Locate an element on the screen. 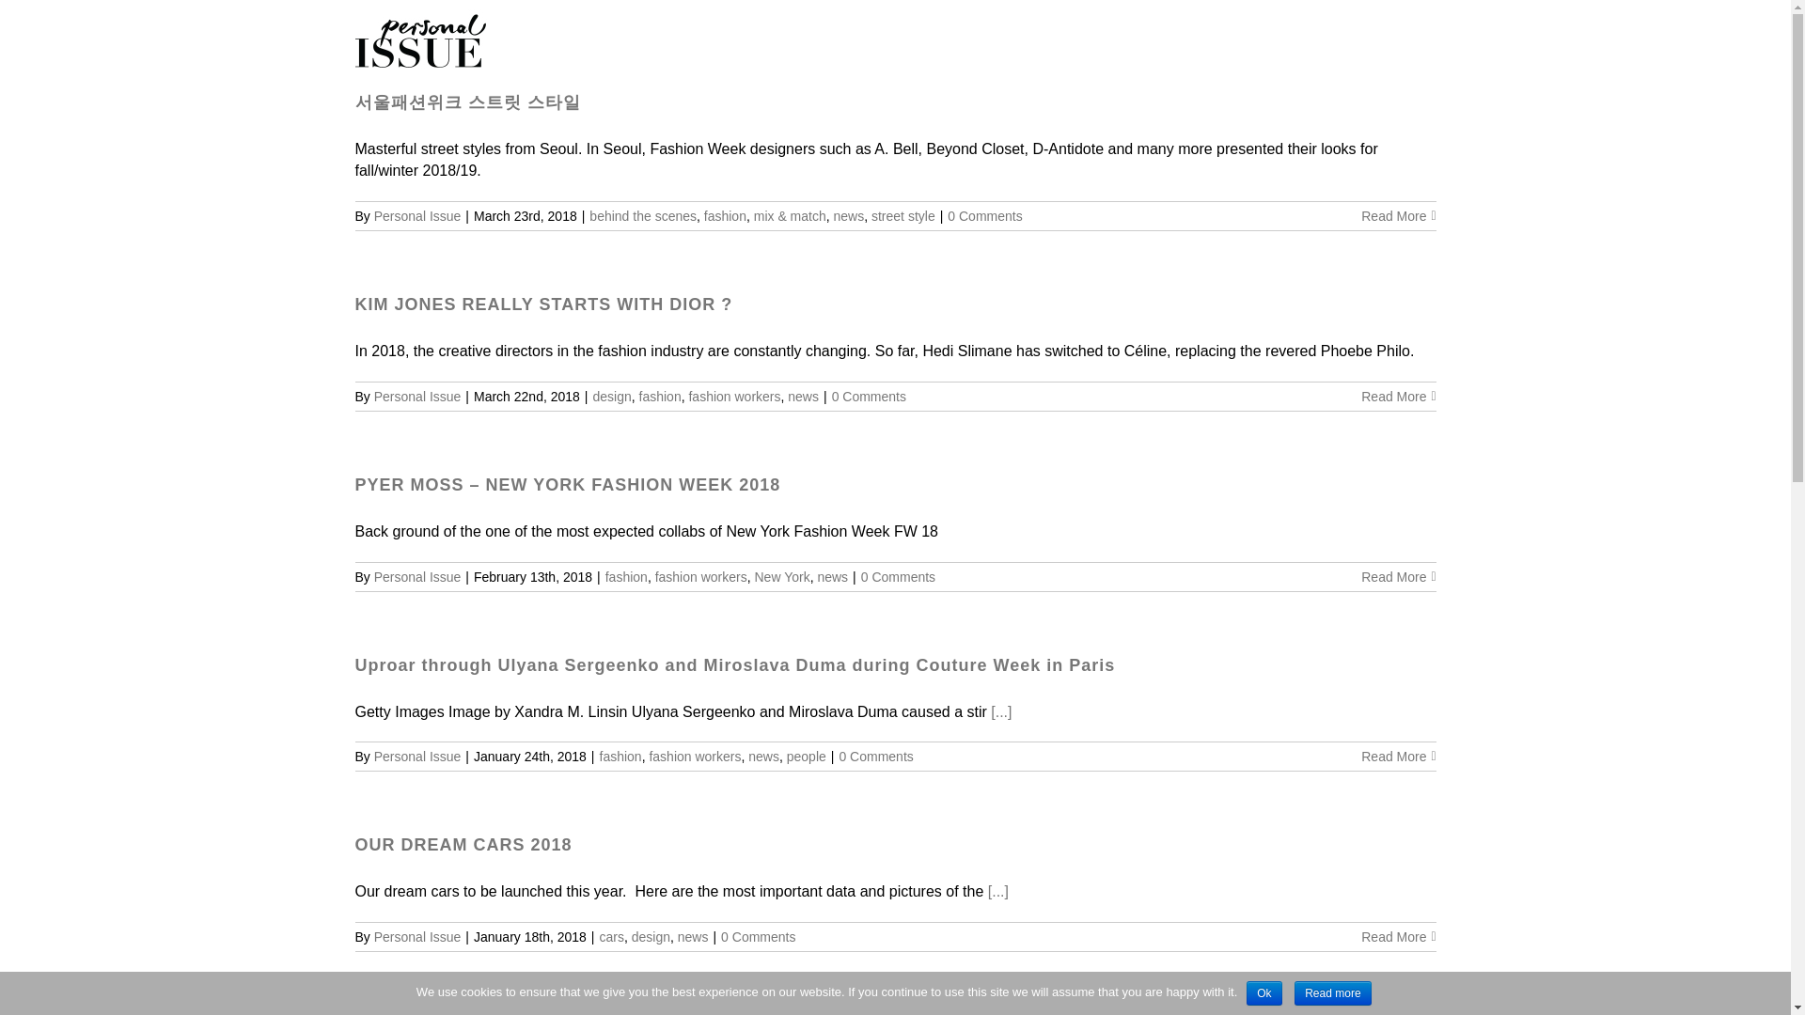  fashion workers is located at coordinates (700, 577).